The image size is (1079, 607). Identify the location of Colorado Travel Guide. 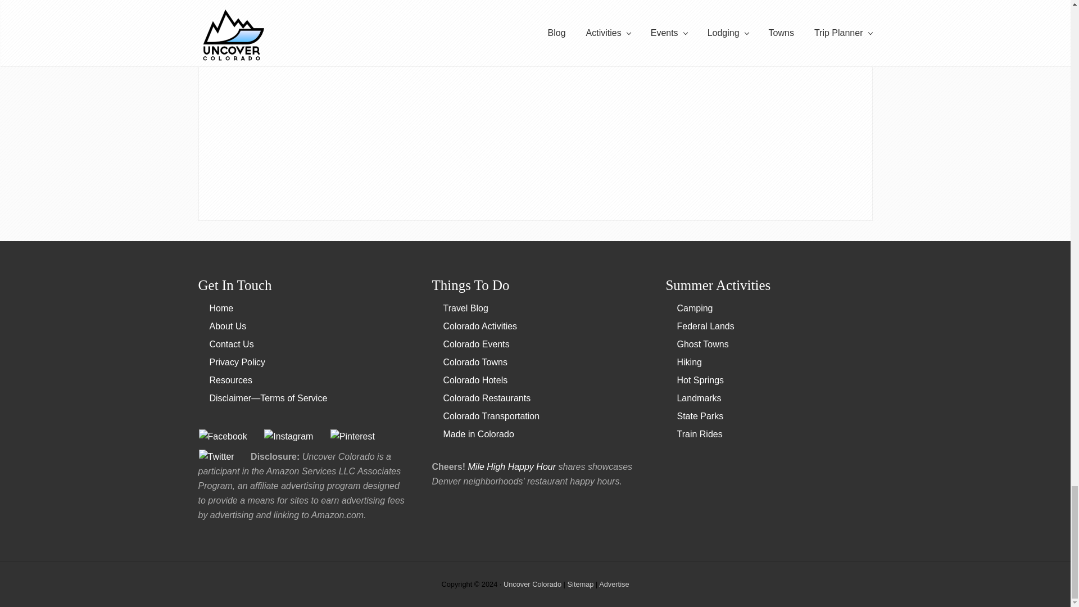
(221, 308).